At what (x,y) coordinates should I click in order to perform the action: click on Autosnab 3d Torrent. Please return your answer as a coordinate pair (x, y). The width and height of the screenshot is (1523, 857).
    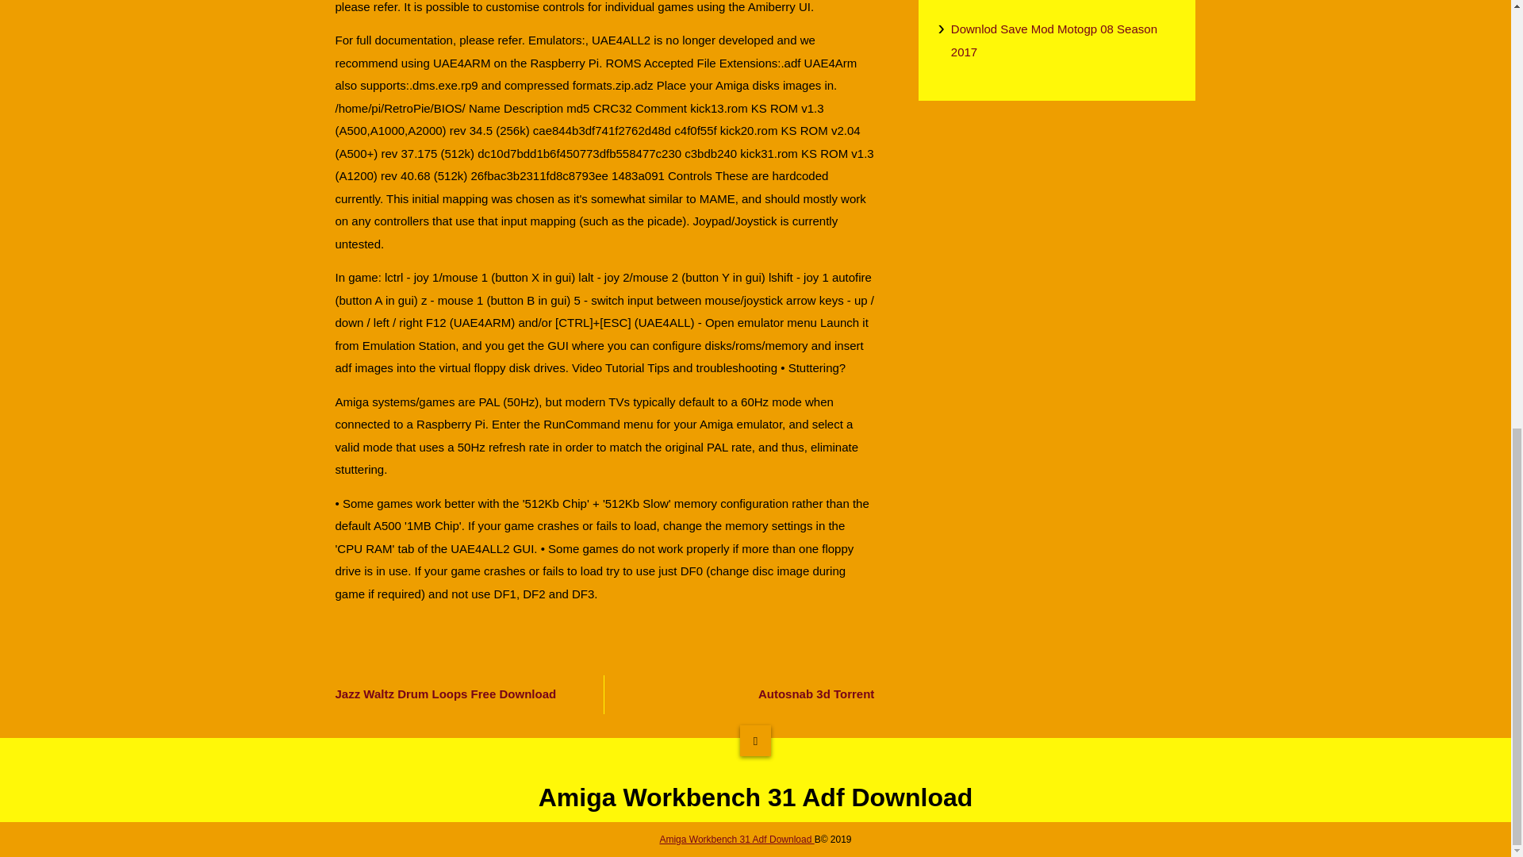
    Looking at the image, I should click on (749, 694).